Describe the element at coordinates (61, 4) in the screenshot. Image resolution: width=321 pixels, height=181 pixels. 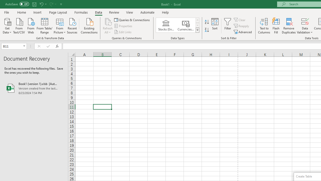
I see `Customize Quick Access Toolbar` at that location.